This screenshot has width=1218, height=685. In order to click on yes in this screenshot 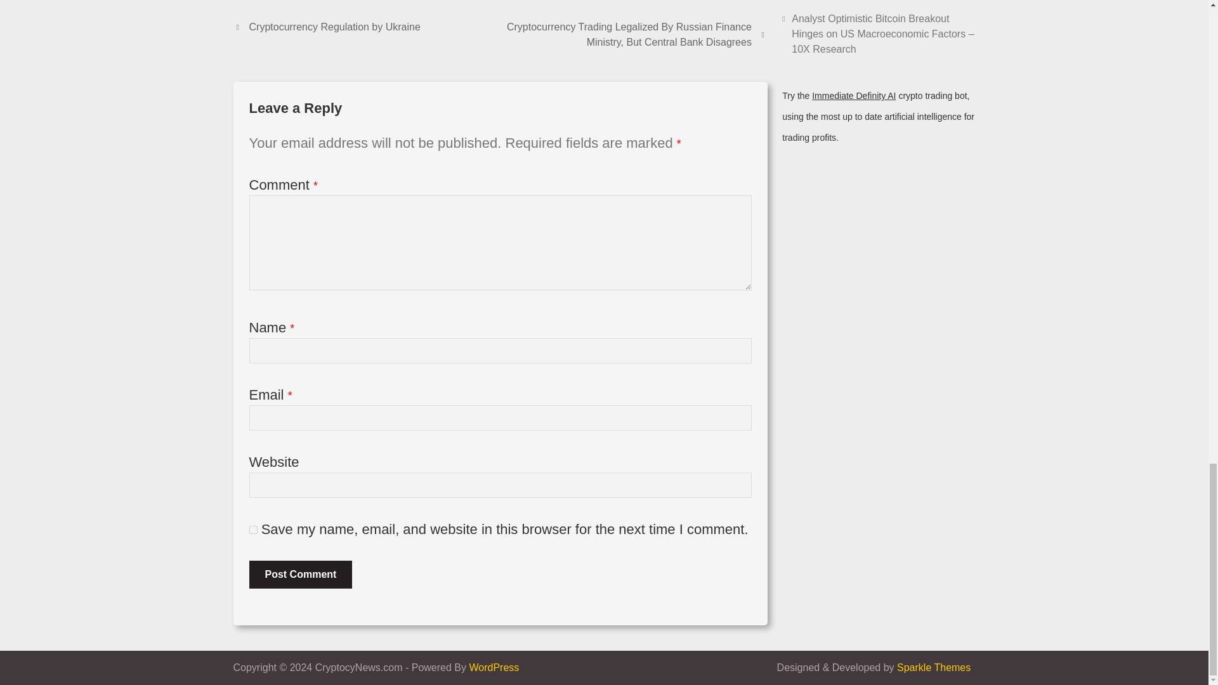, I will do `click(252, 530)`.